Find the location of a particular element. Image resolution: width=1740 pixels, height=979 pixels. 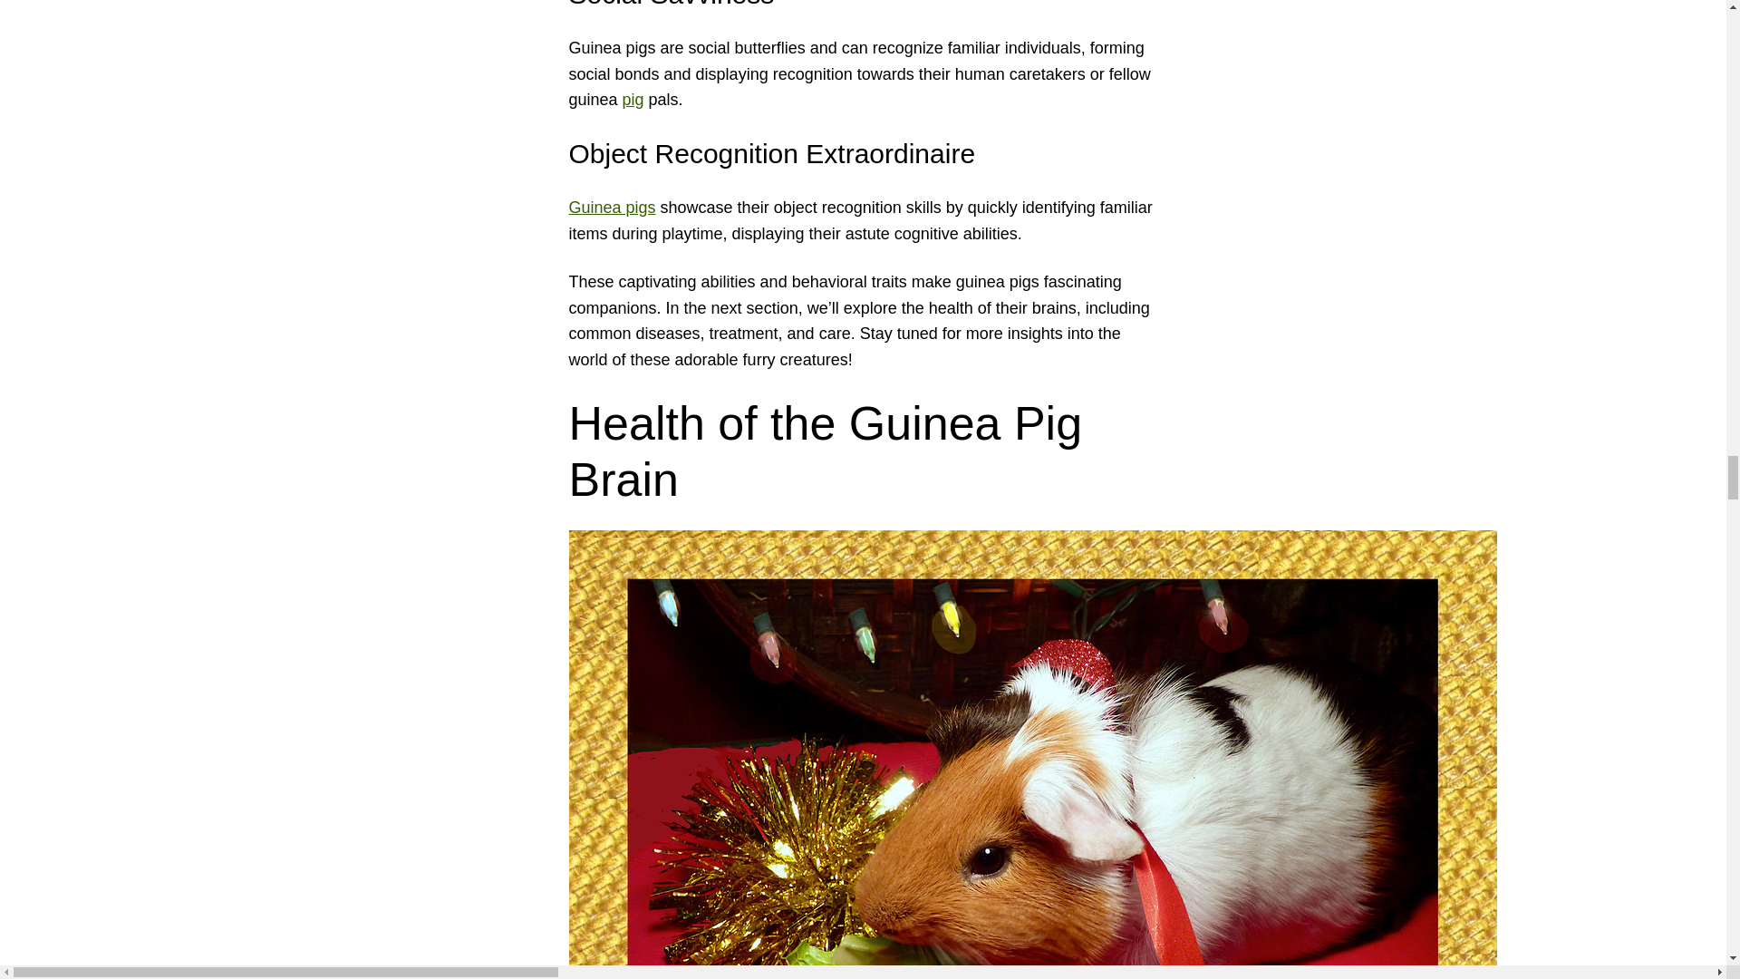

Guinea pigs is located at coordinates (612, 207).